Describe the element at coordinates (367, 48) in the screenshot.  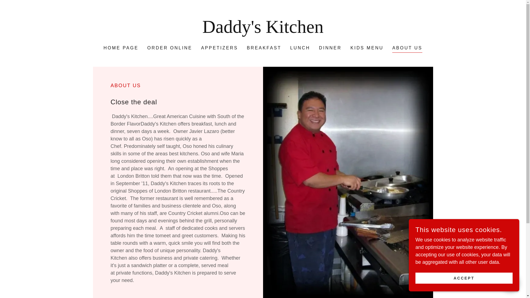
I see `KIDS MENU` at that location.